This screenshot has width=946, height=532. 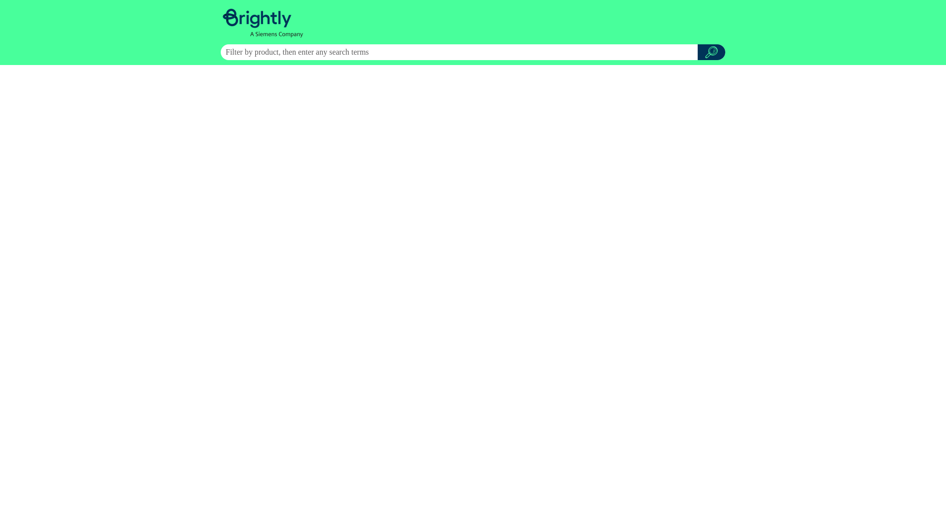 What do you see at coordinates (711, 52) in the screenshot?
I see `Search` at bounding box center [711, 52].